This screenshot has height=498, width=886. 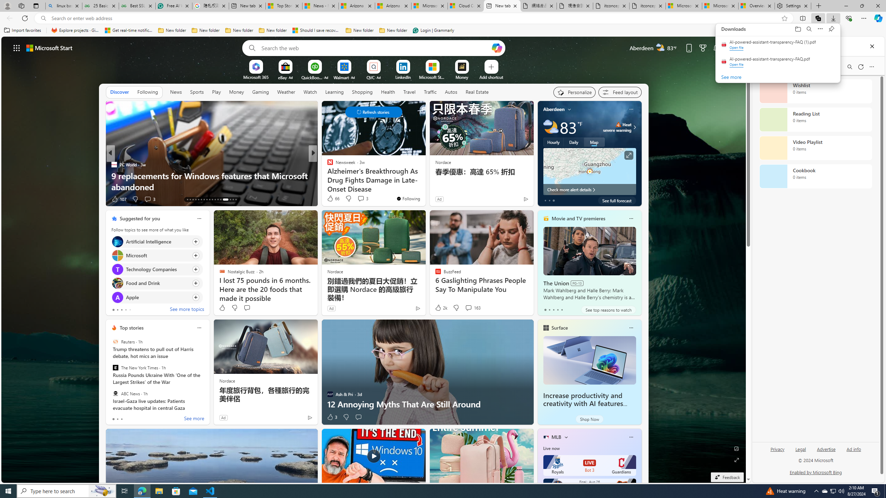 I want to click on AutomationID: tab-18, so click(x=201, y=200).